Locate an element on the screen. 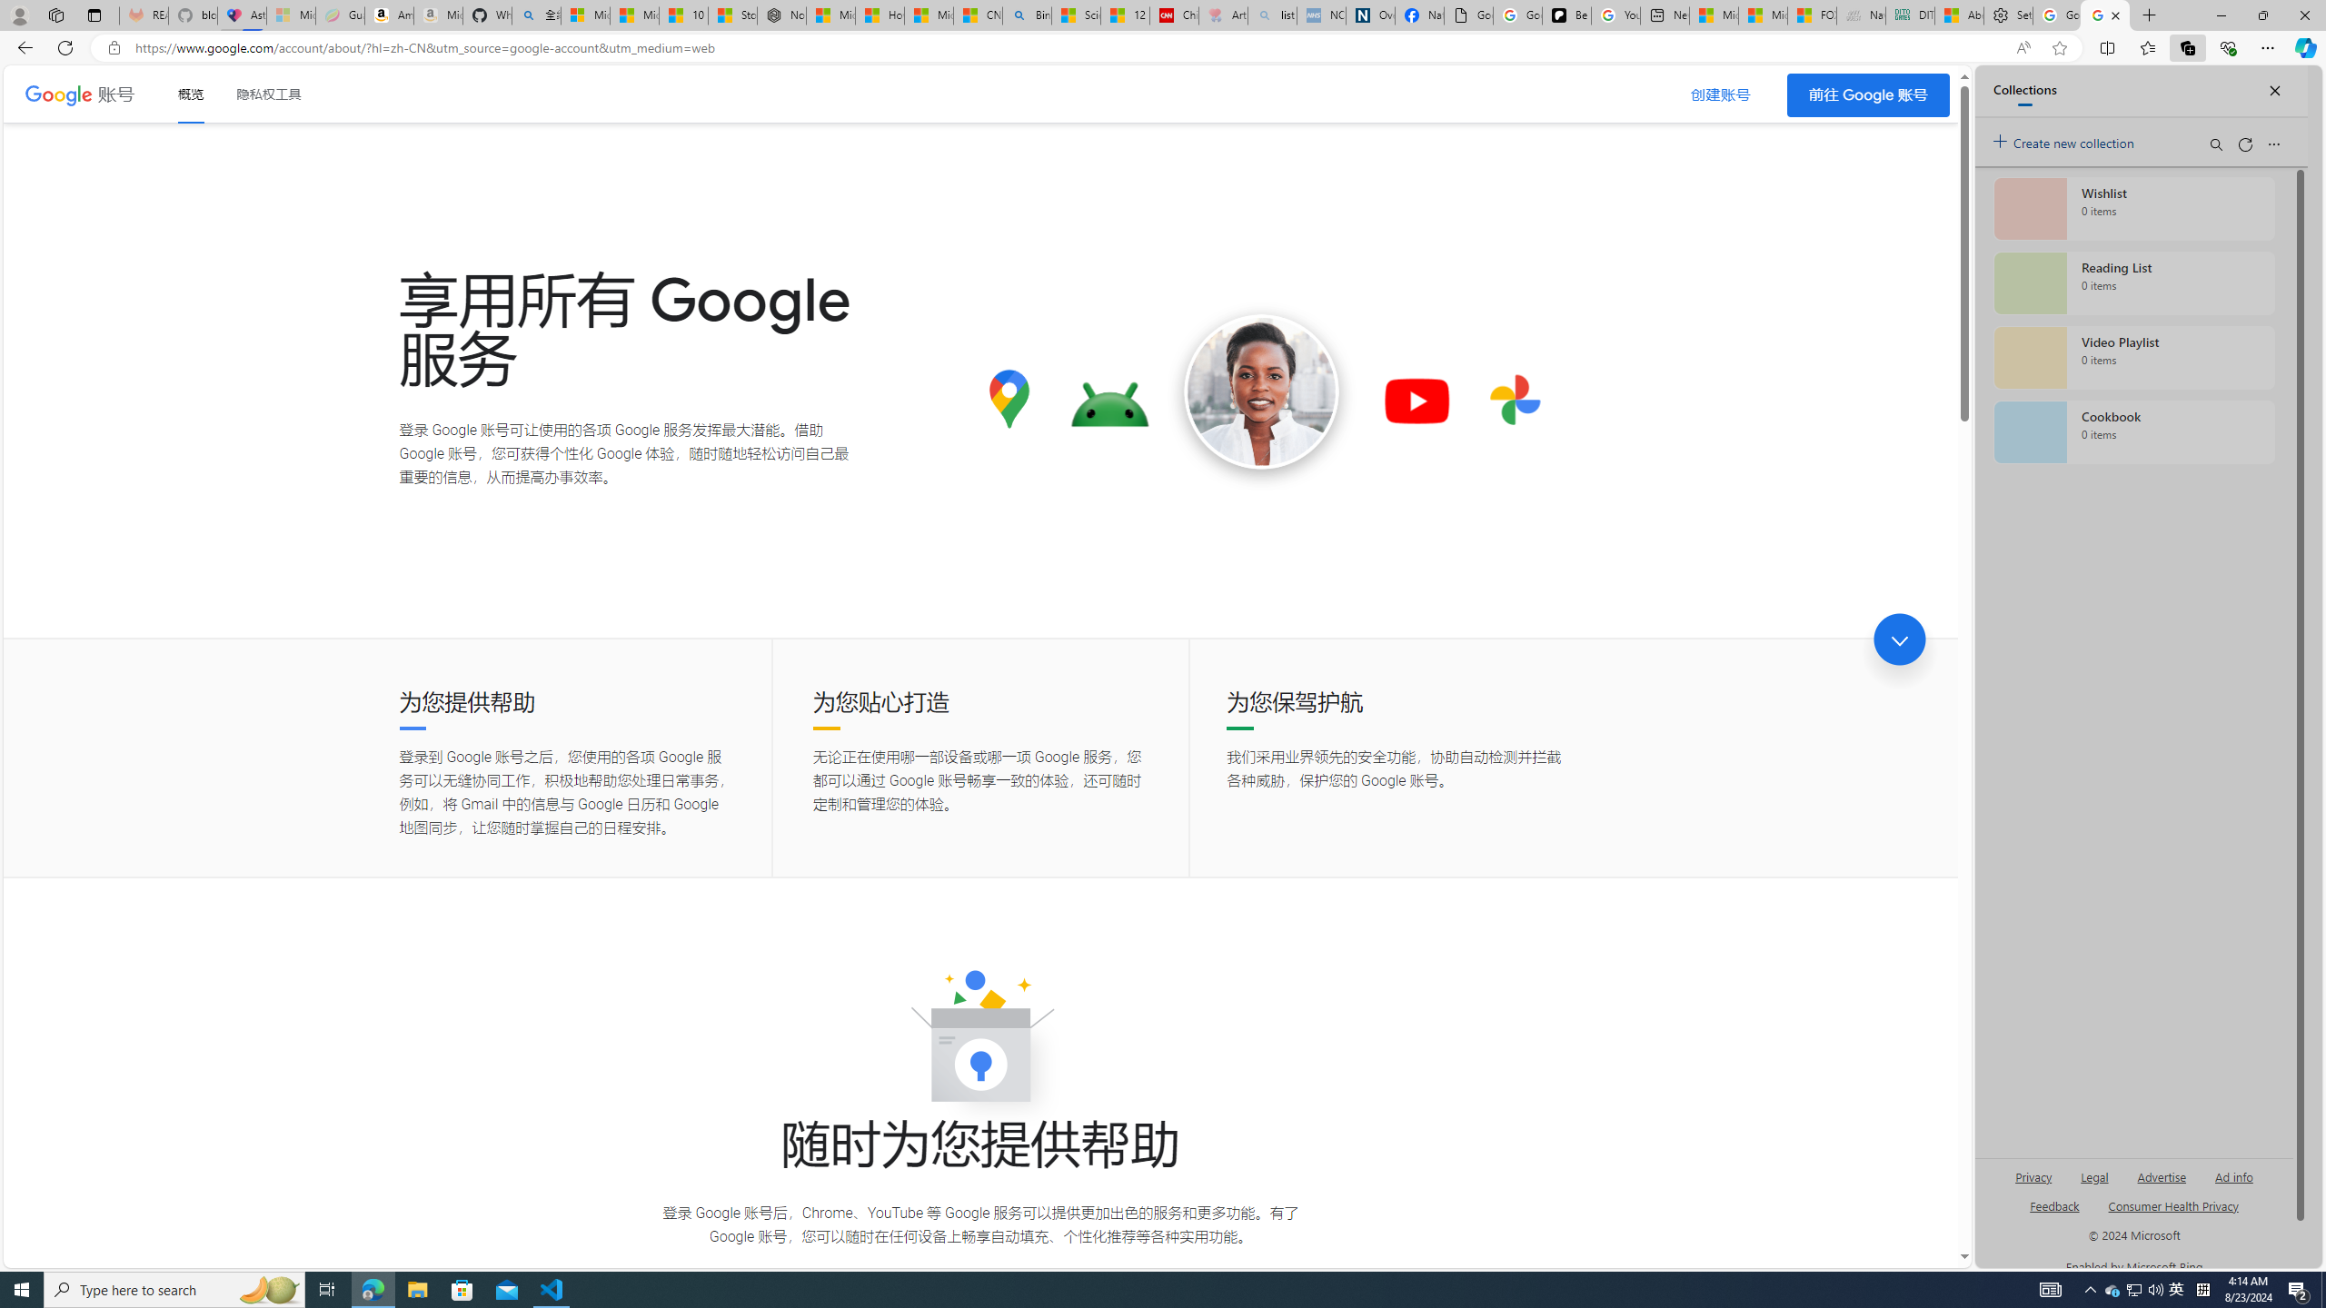  Navy Quest is located at coordinates (1861, 15).